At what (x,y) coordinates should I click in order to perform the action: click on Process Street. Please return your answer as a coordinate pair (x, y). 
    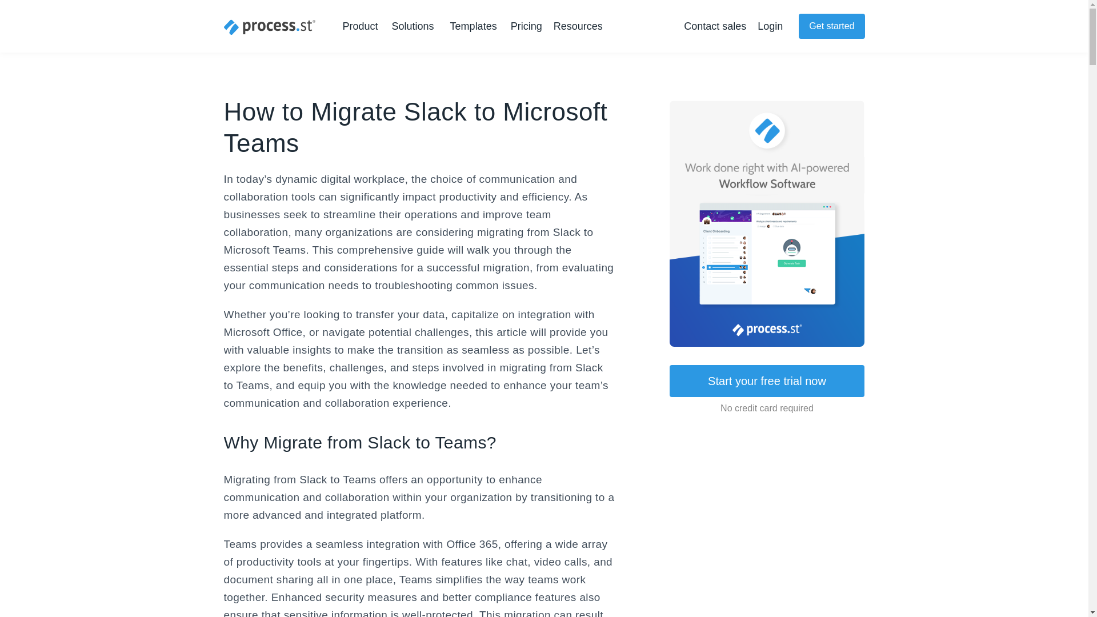
    Looking at the image, I should click on (270, 27).